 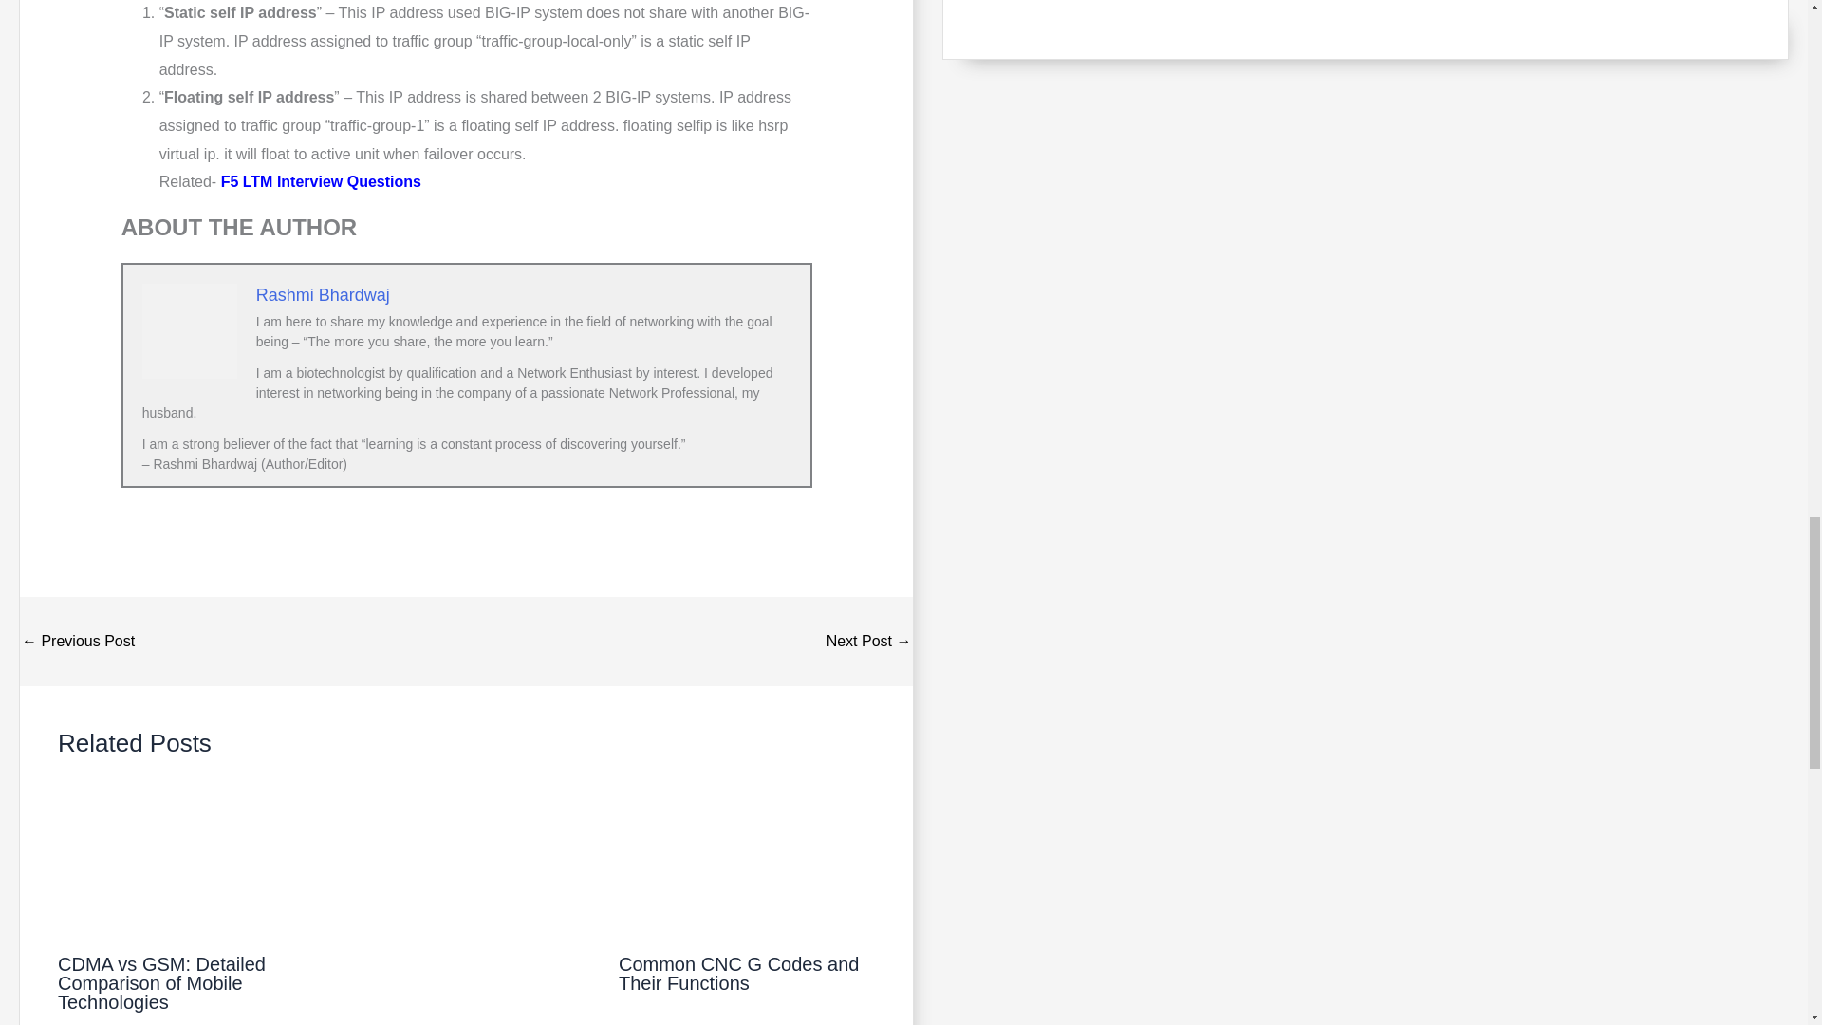 What do you see at coordinates (78, 642) in the screenshot?
I see `Cisco Traceroute - How to Stop Traceroute in Cisco Devices` at bounding box center [78, 642].